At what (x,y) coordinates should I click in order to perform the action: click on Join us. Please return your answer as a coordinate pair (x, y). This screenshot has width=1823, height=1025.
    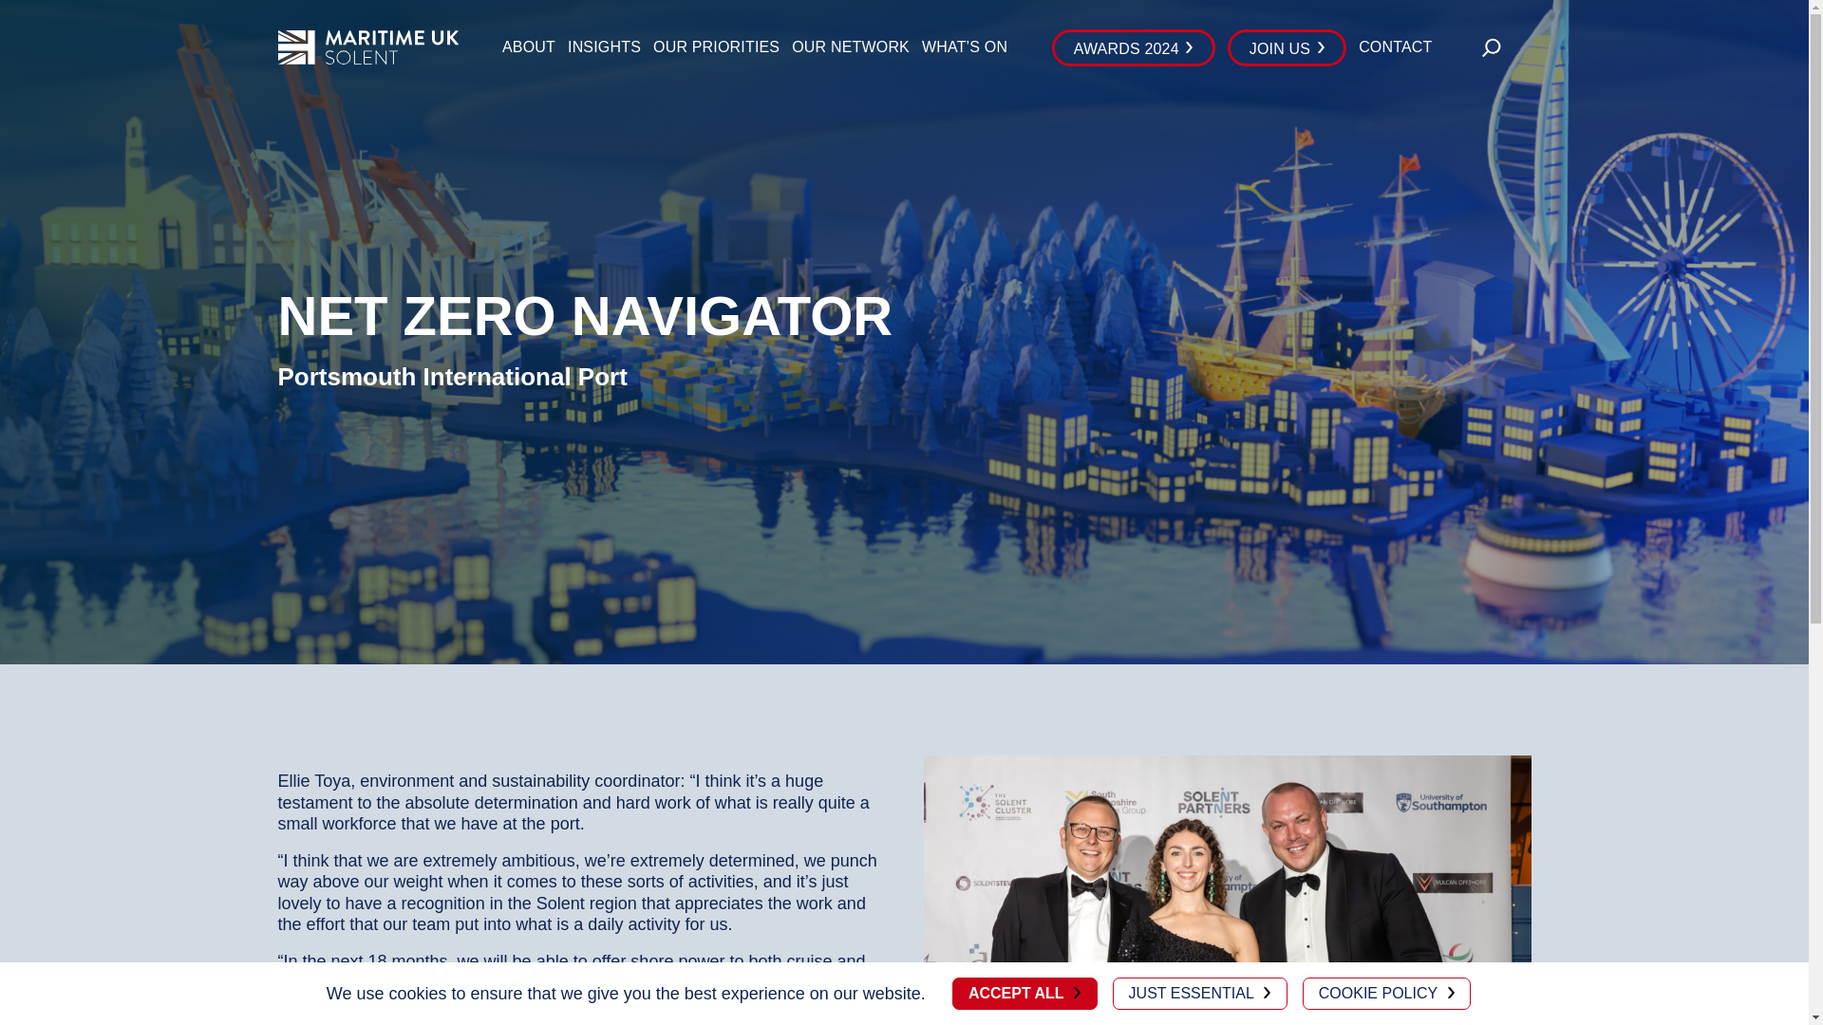
    Looking at the image, I should click on (1134, 47).